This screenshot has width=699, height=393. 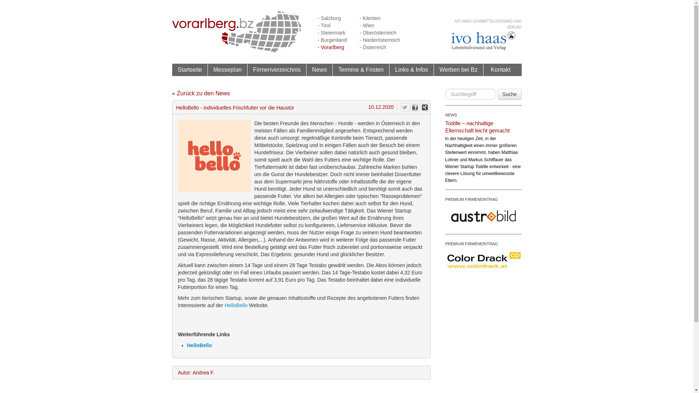 I want to click on - Burgenland, so click(x=332, y=40).